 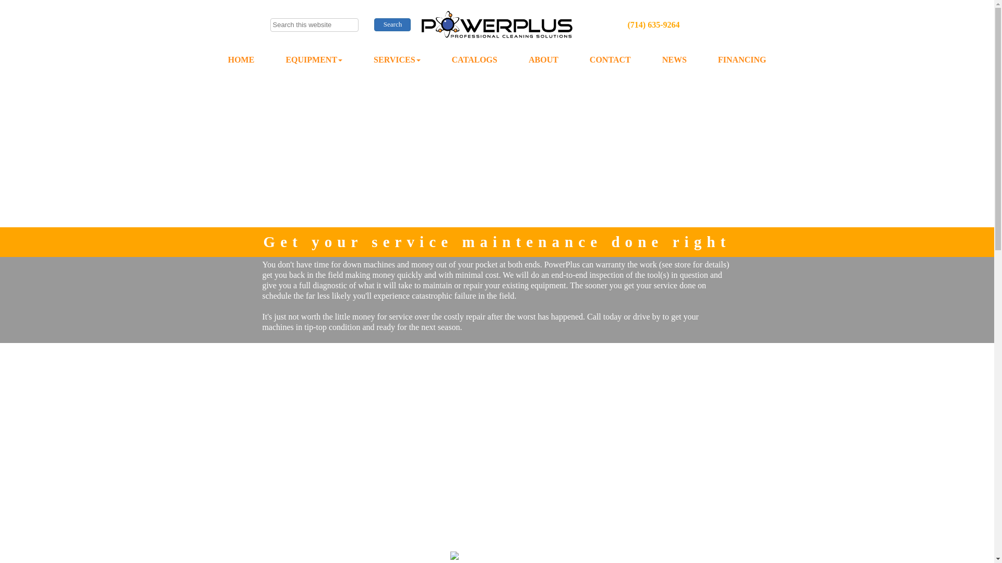 I want to click on PowerPlus Logo, so click(x=497, y=25).